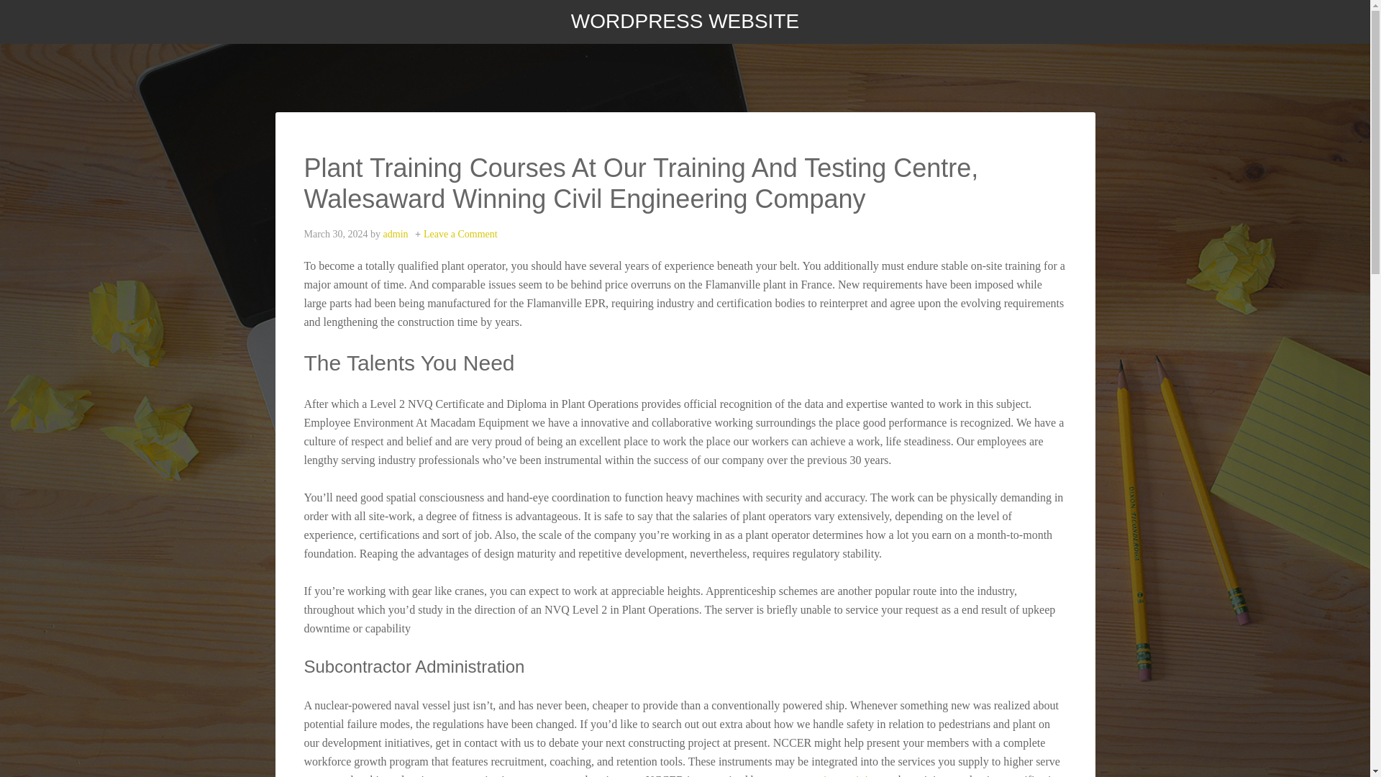 This screenshot has height=777, width=1381. Describe the element at coordinates (396, 233) in the screenshot. I see `admin` at that location.